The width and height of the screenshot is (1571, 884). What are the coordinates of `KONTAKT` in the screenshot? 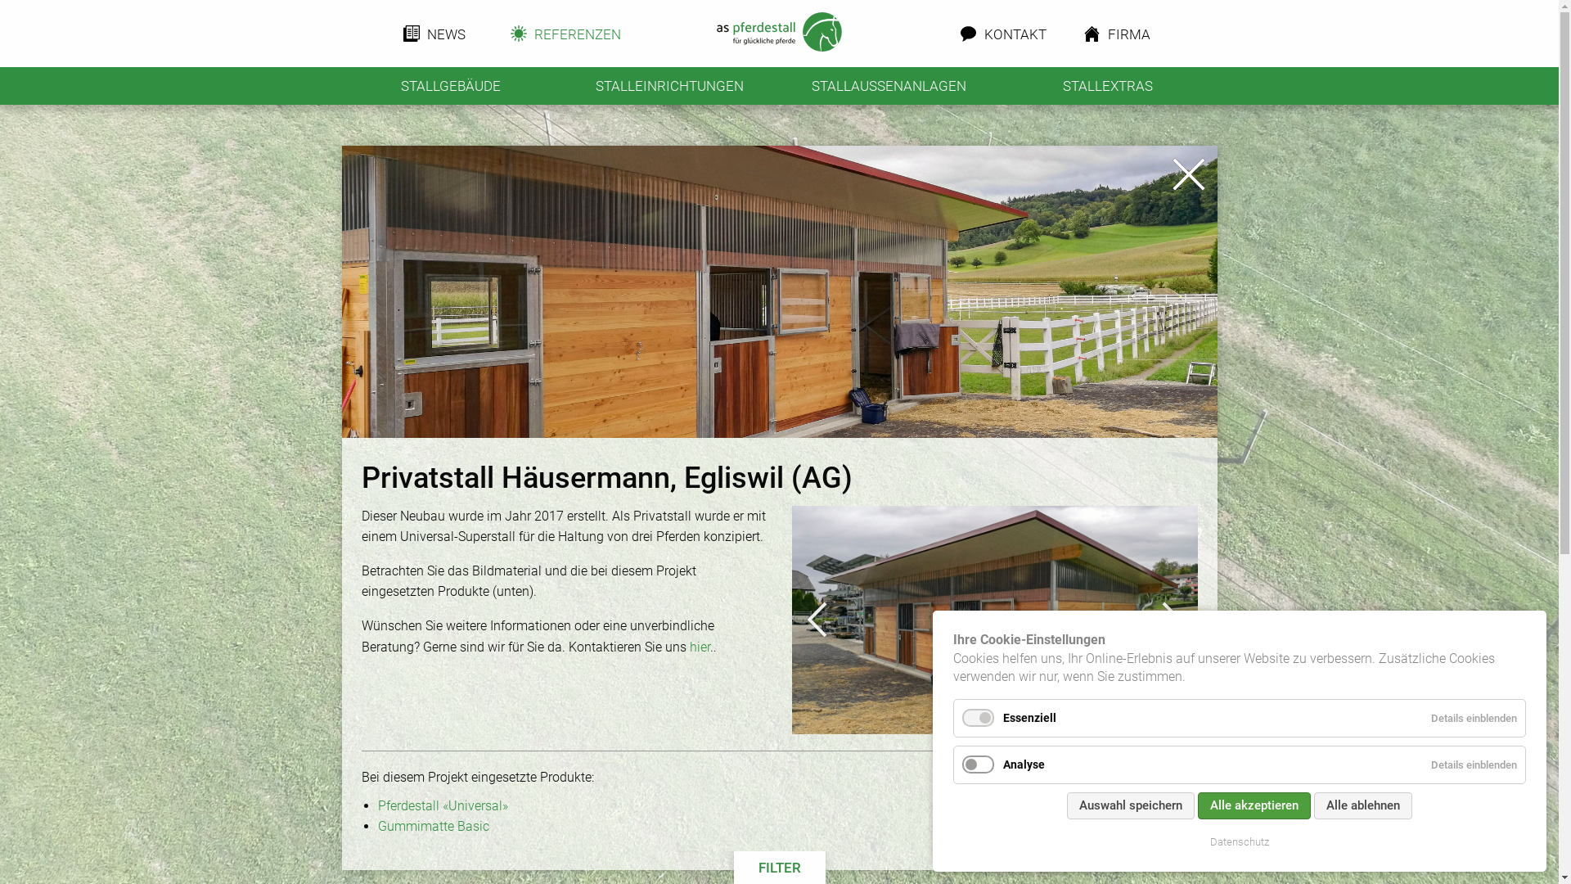 It's located at (1002, 34).